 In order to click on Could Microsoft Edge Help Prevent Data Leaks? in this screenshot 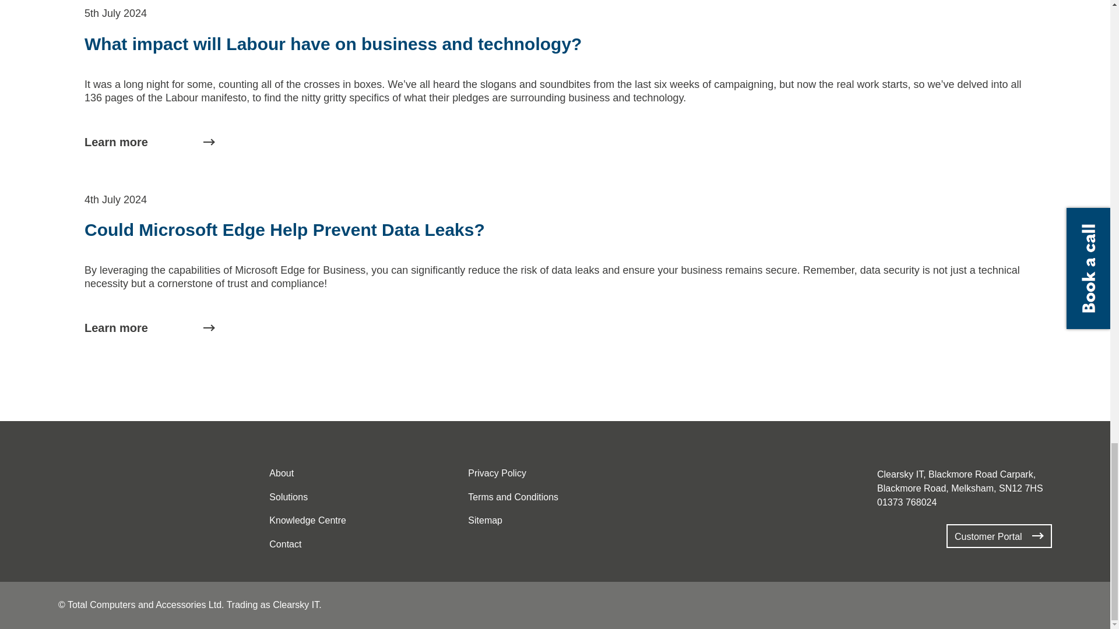, I will do `click(153, 327)`.